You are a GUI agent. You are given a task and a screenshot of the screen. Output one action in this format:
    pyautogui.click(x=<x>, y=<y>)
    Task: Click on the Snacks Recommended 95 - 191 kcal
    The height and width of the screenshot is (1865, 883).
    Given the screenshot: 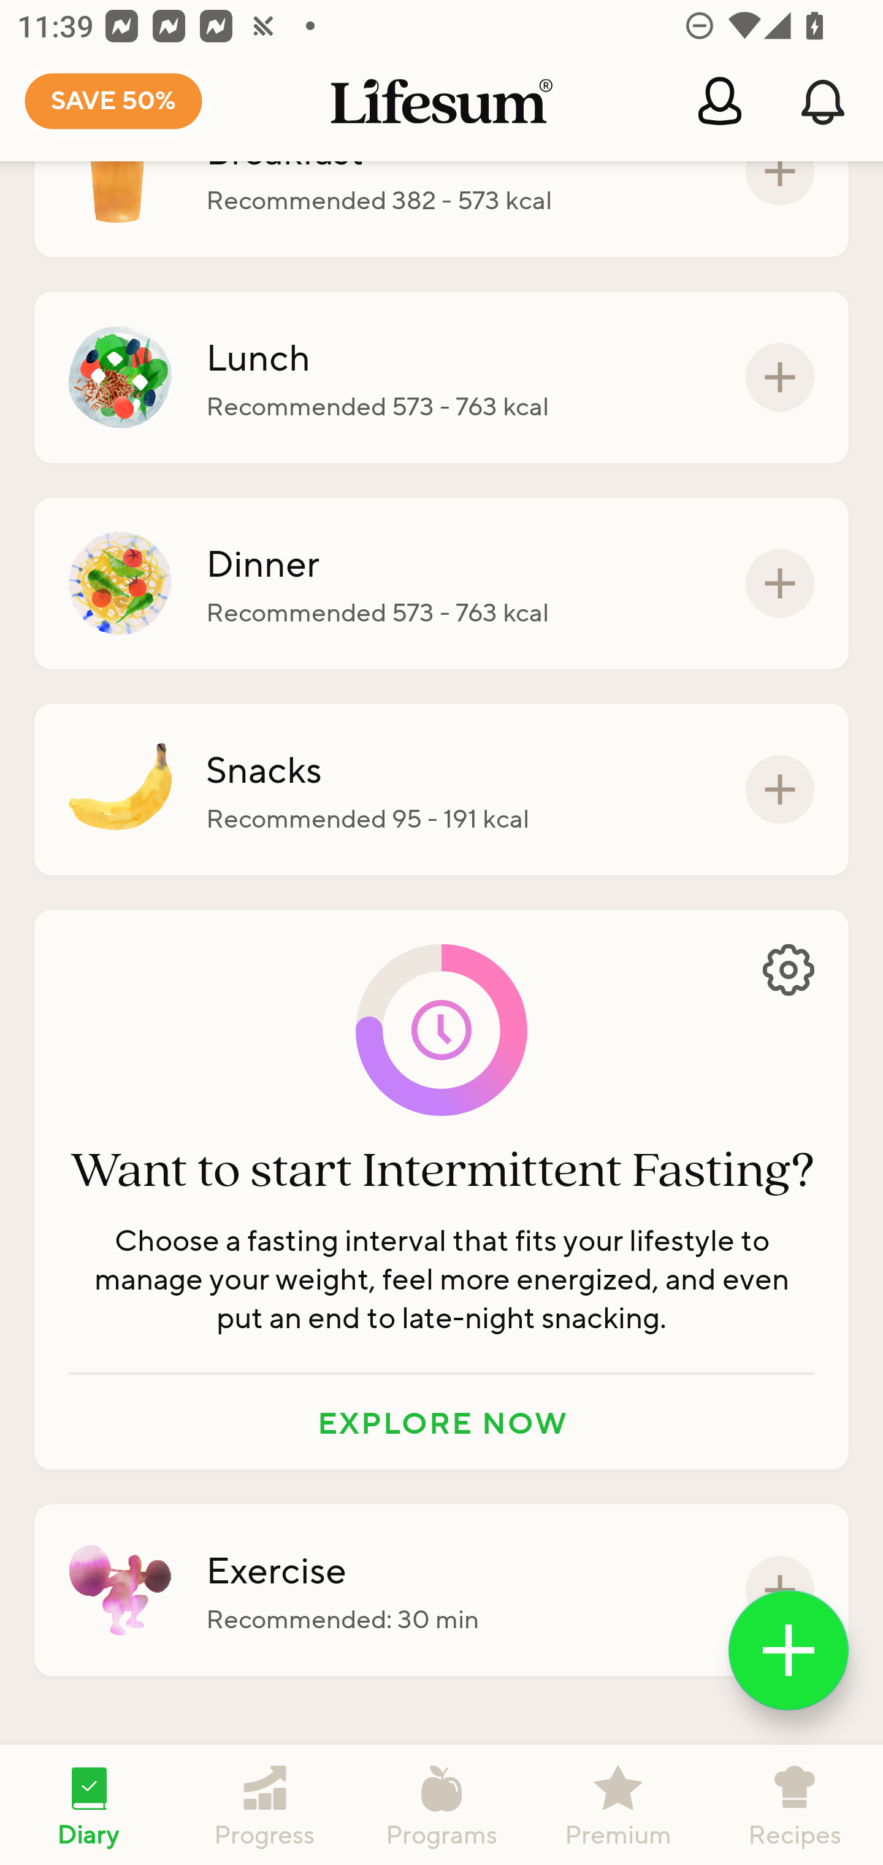 What is the action you would take?
    pyautogui.click(x=442, y=789)
    